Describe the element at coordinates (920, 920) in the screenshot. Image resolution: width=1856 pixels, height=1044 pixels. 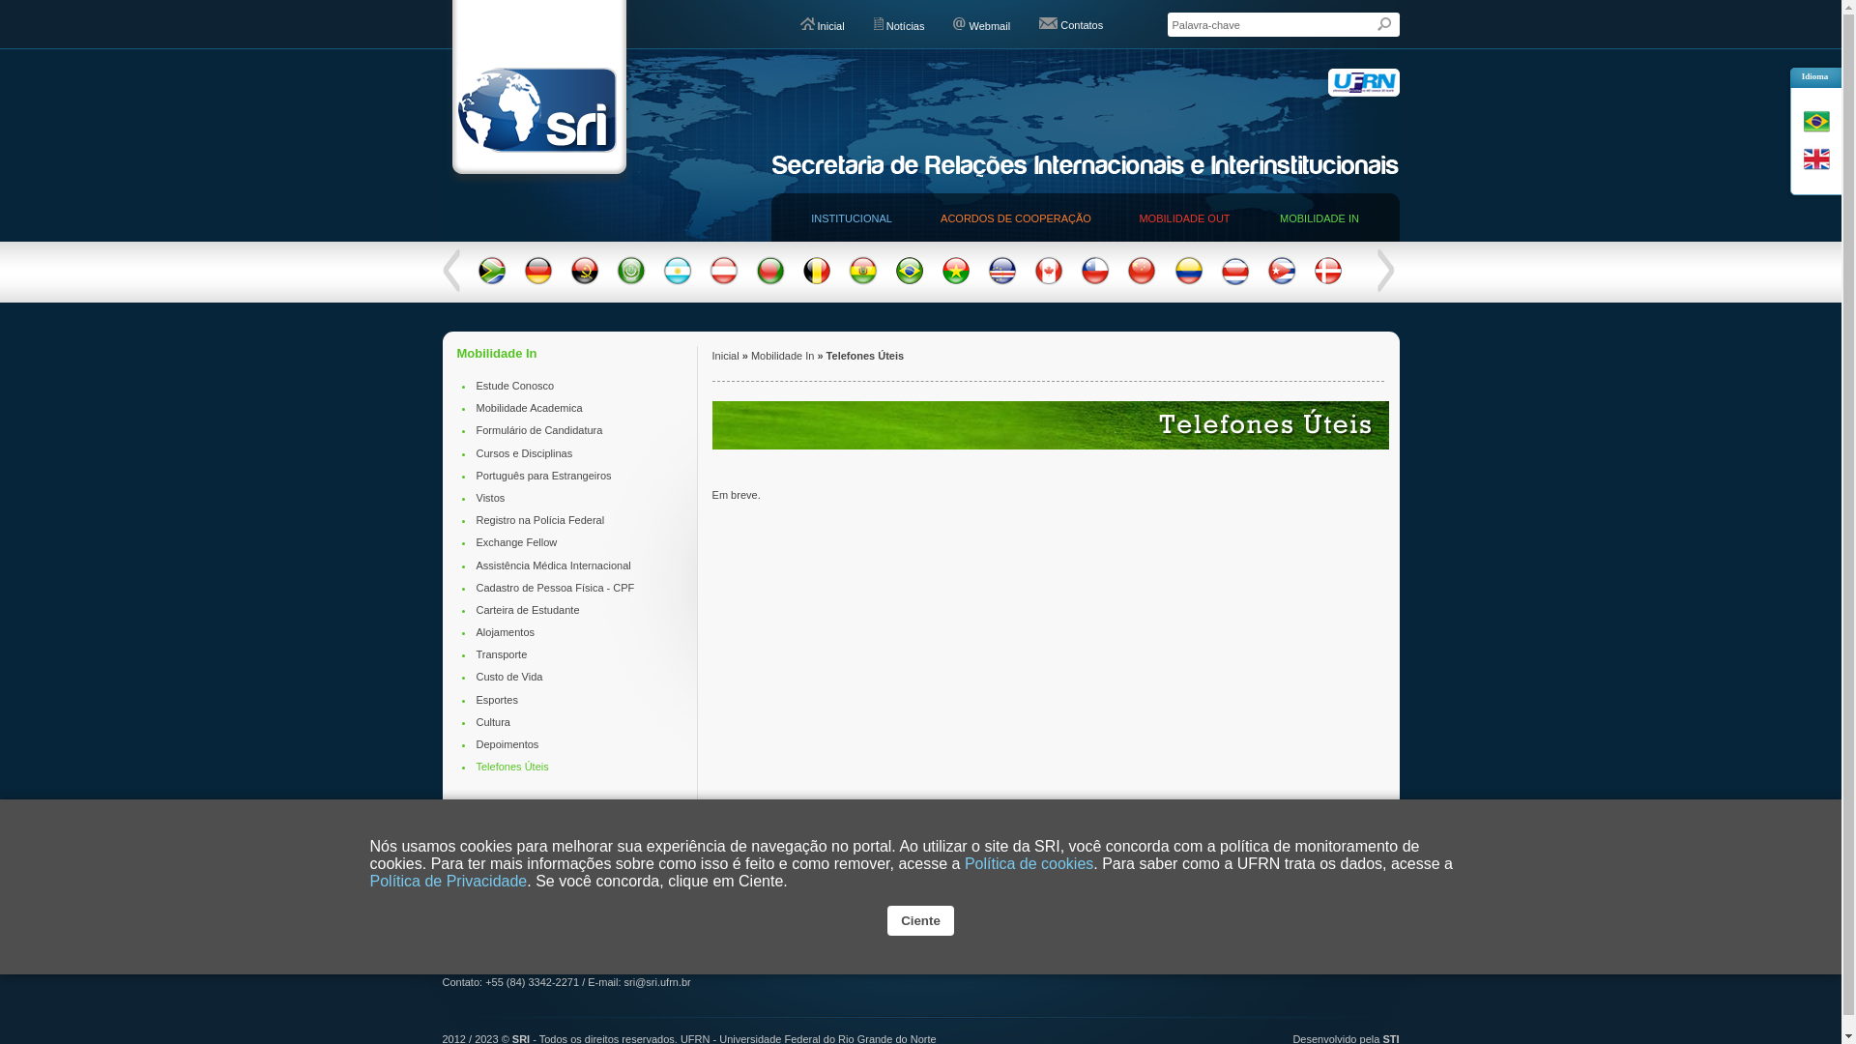
I see `Ciente` at that location.